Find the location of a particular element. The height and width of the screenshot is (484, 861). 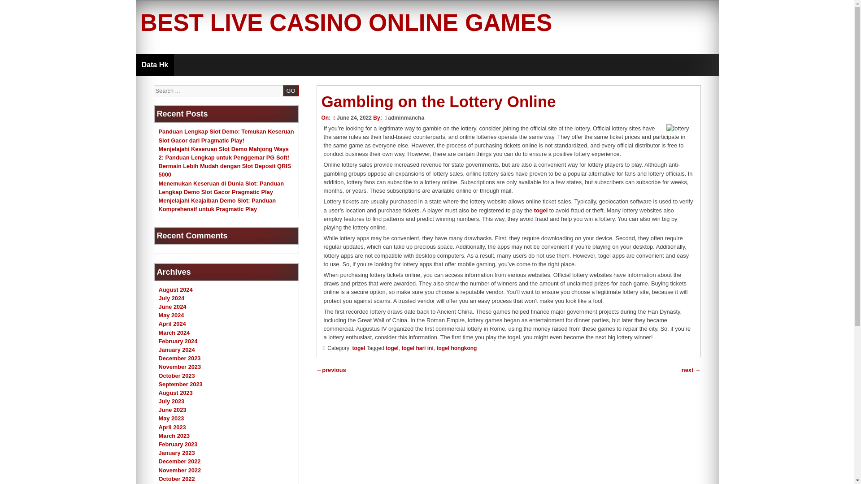

May 2024 is located at coordinates (171, 315).